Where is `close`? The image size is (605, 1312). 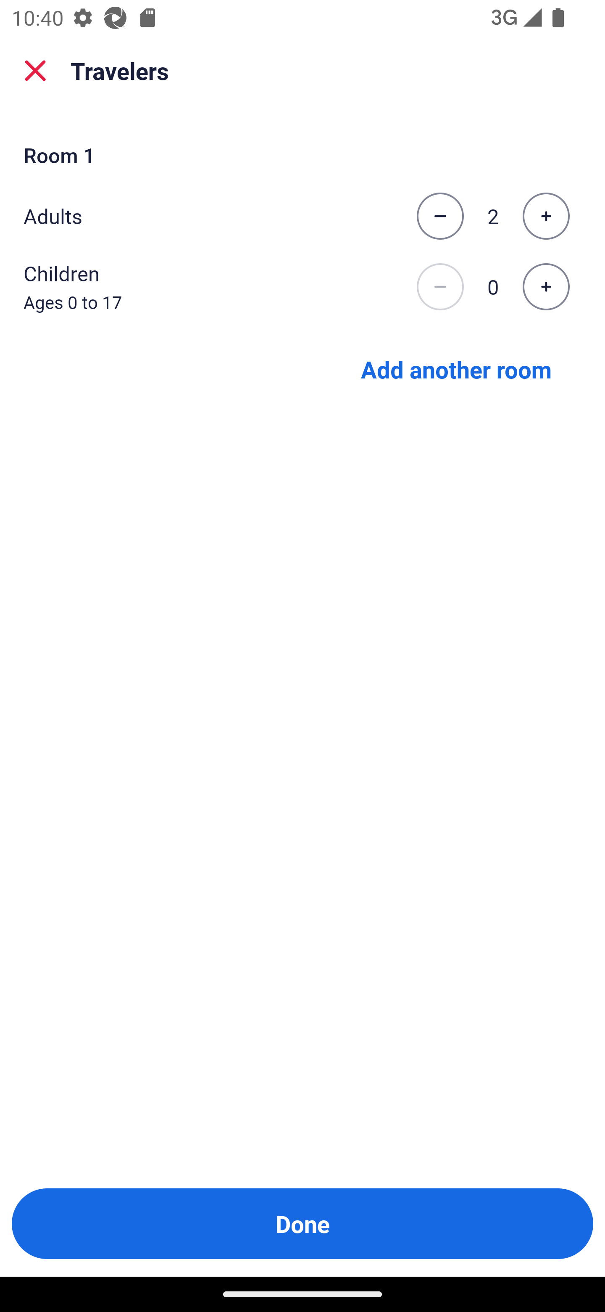
close is located at coordinates (35, 71).